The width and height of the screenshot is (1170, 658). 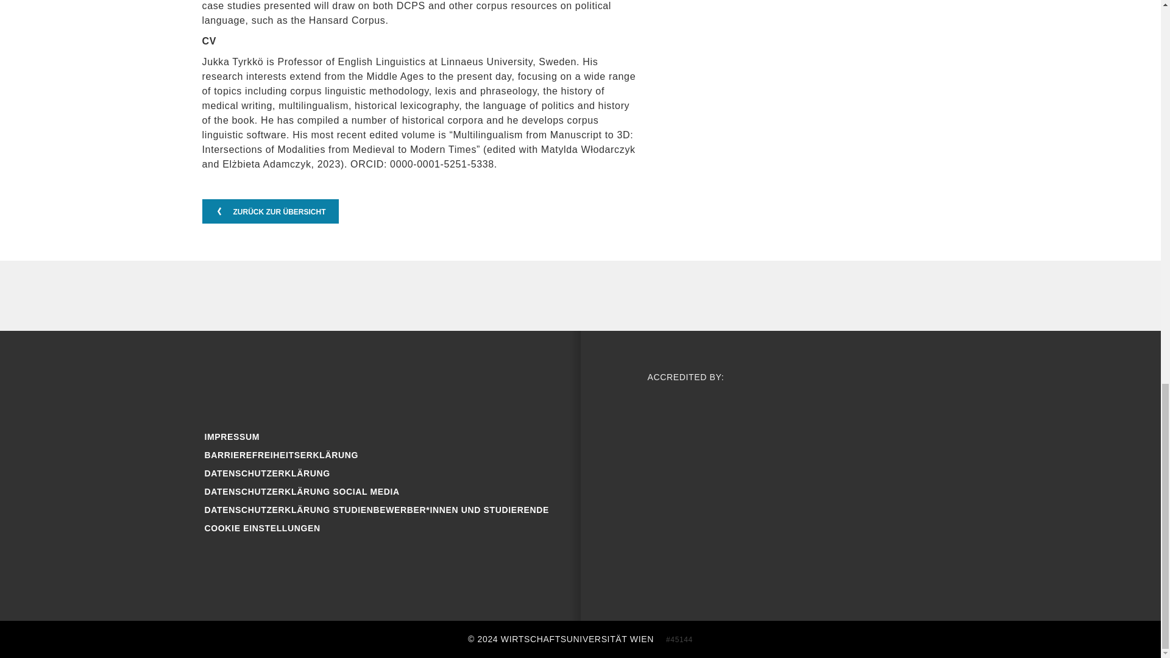 What do you see at coordinates (340, 383) in the screenshot?
I see `YouTube` at bounding box center [340, 383].